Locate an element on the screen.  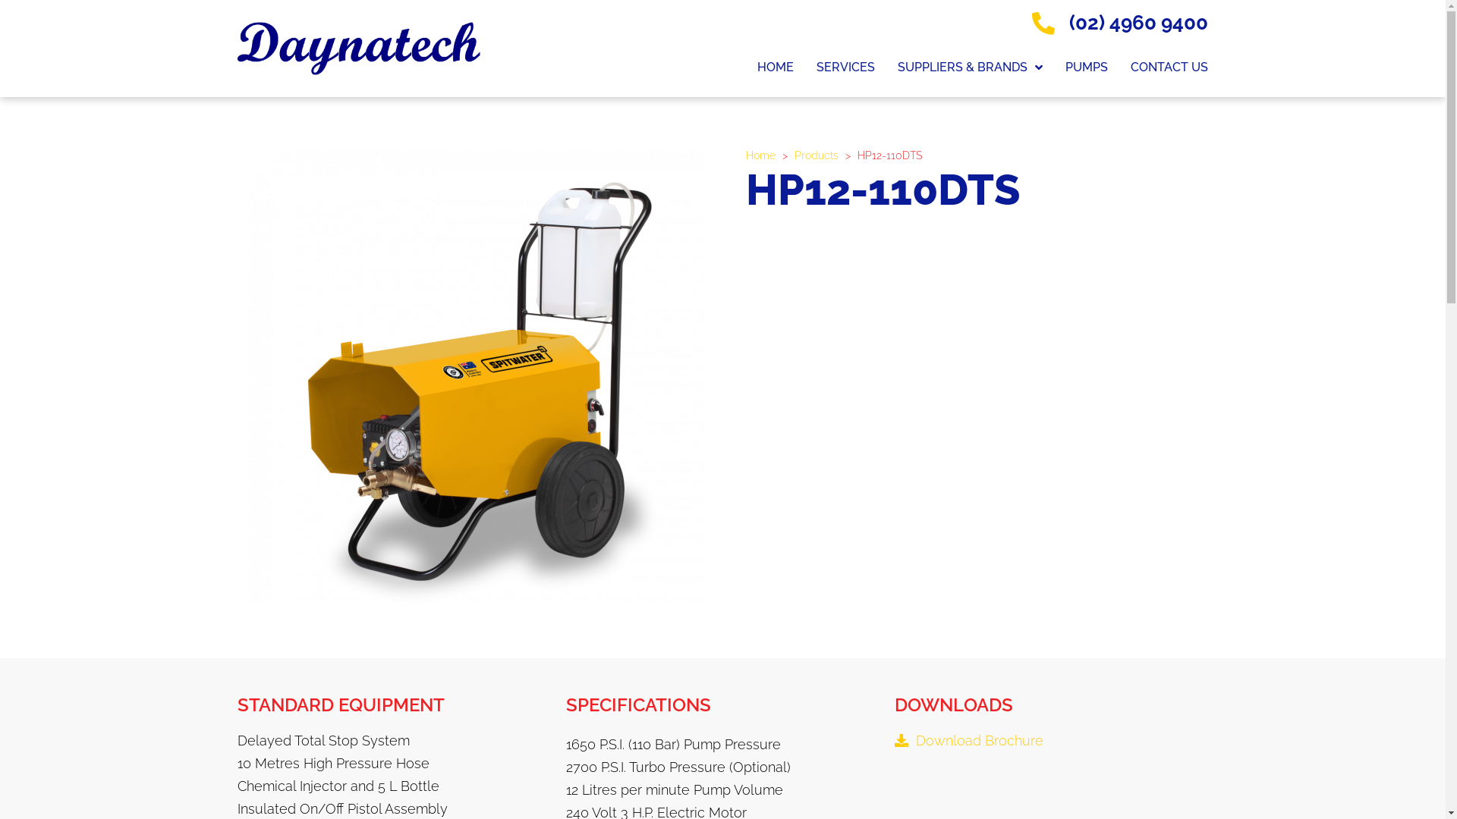
Products is located at coordinates (816, 155).